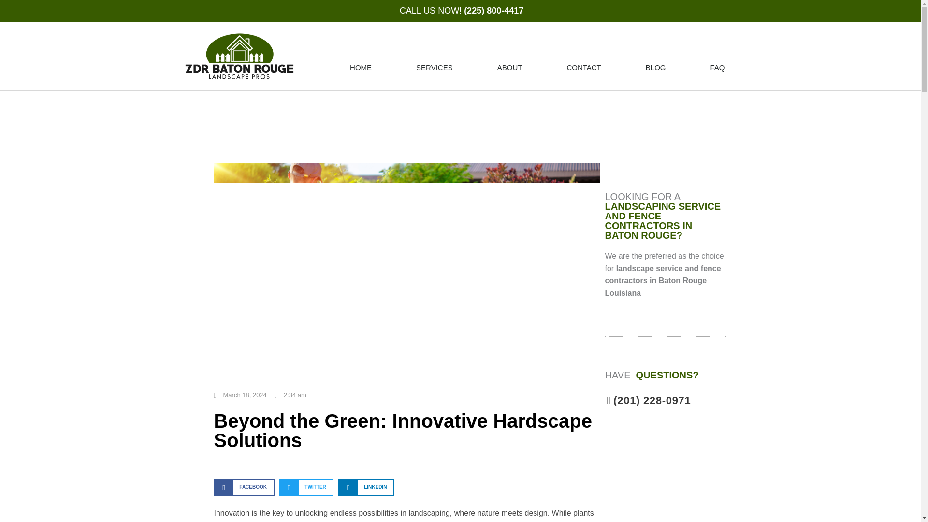 This screenshot has width=928, height=522. I want to click on CONTACT, so click(583, 68).